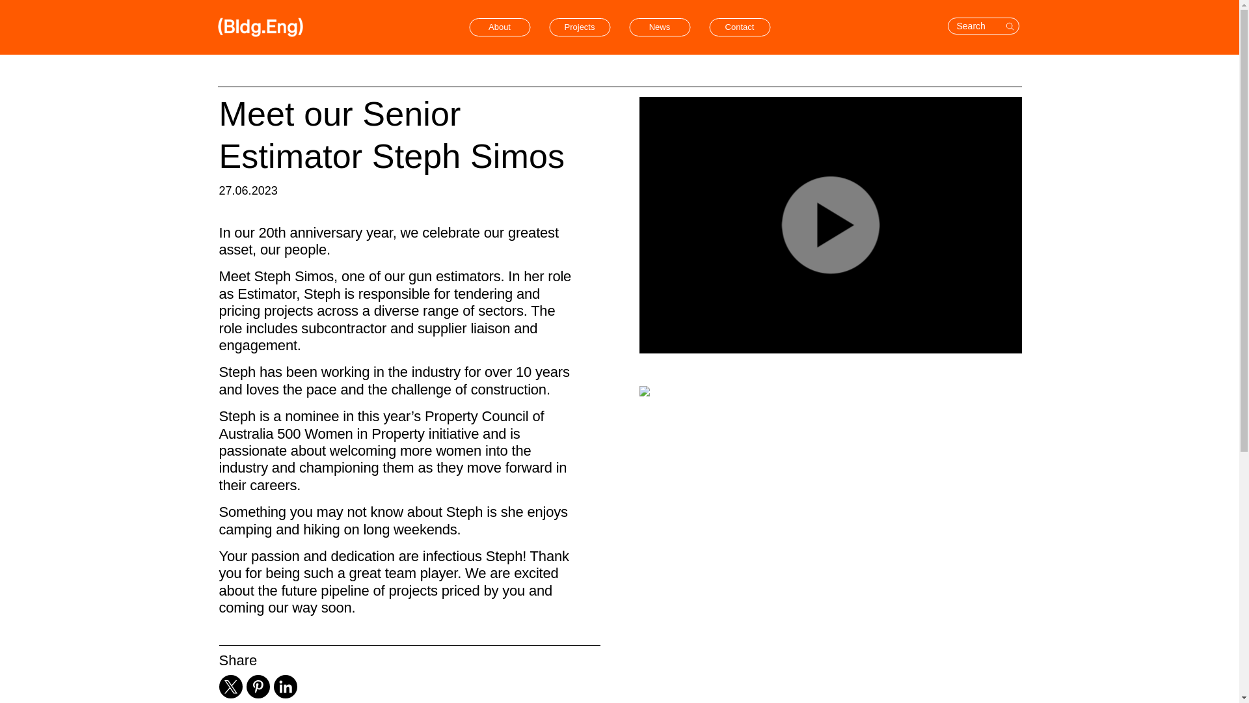 The width and height of the screenshot is (1249, 703). I want to click on Projects, so click(580, 27).